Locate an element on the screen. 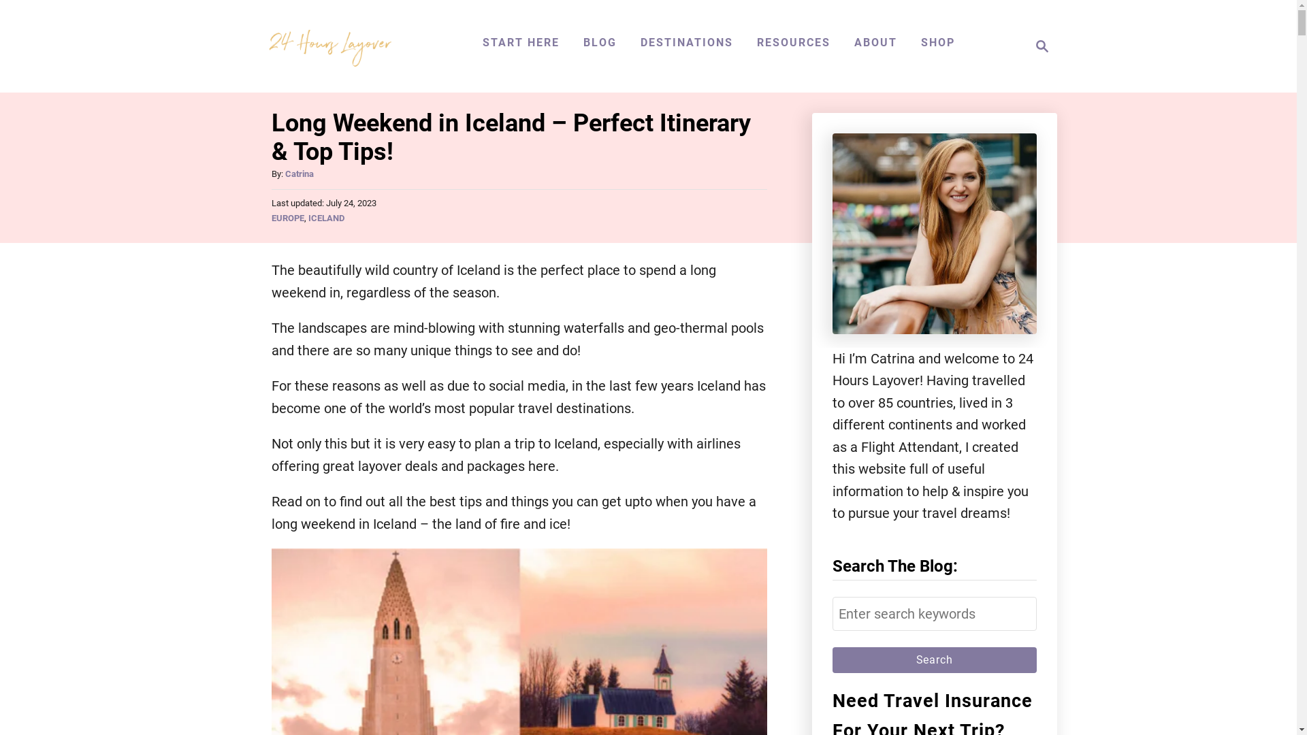  ICELAND is located at coordinates (325, 218).